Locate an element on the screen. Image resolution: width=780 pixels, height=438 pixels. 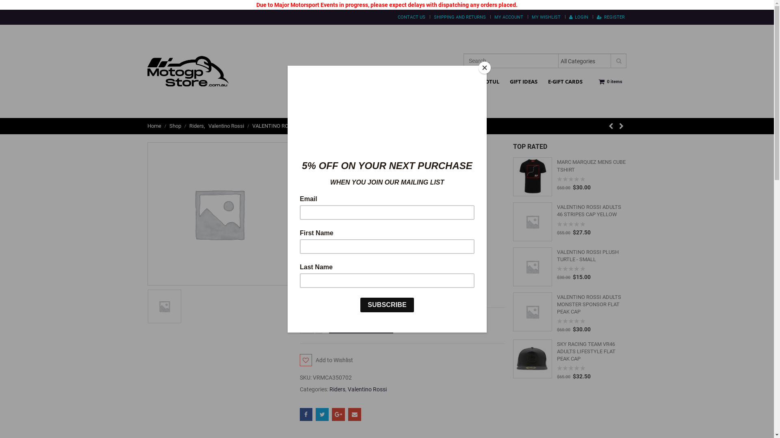
Valentino Rossi is located at coordinates (367, 389).